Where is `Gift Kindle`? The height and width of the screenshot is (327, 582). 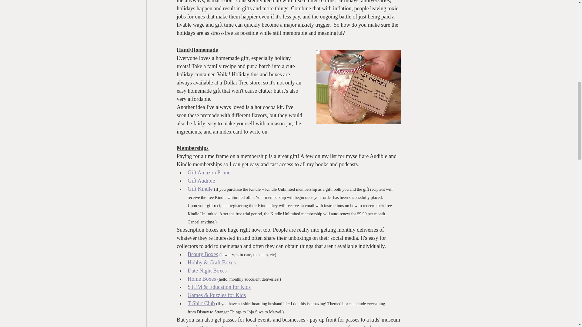
Gift Kindle is located at coordinates (200, 189).